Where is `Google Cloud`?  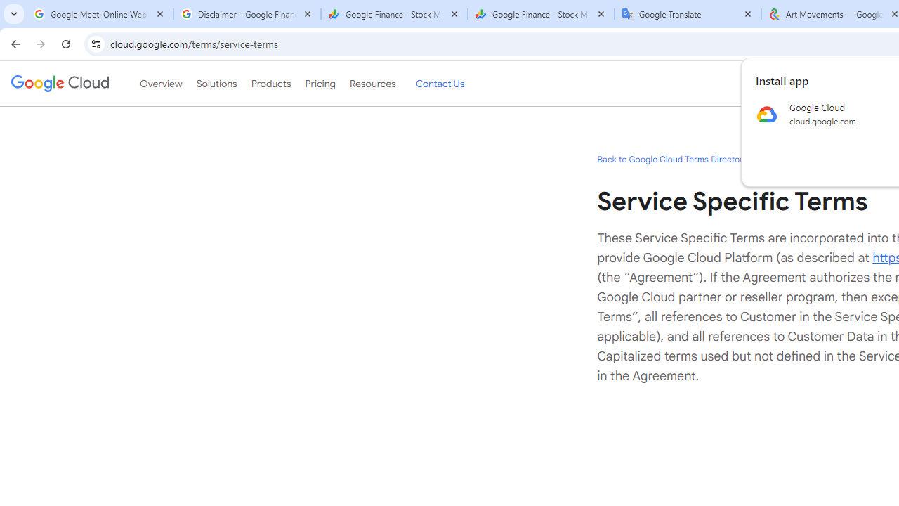 Google Cloud is located at coordinates (59, 83).